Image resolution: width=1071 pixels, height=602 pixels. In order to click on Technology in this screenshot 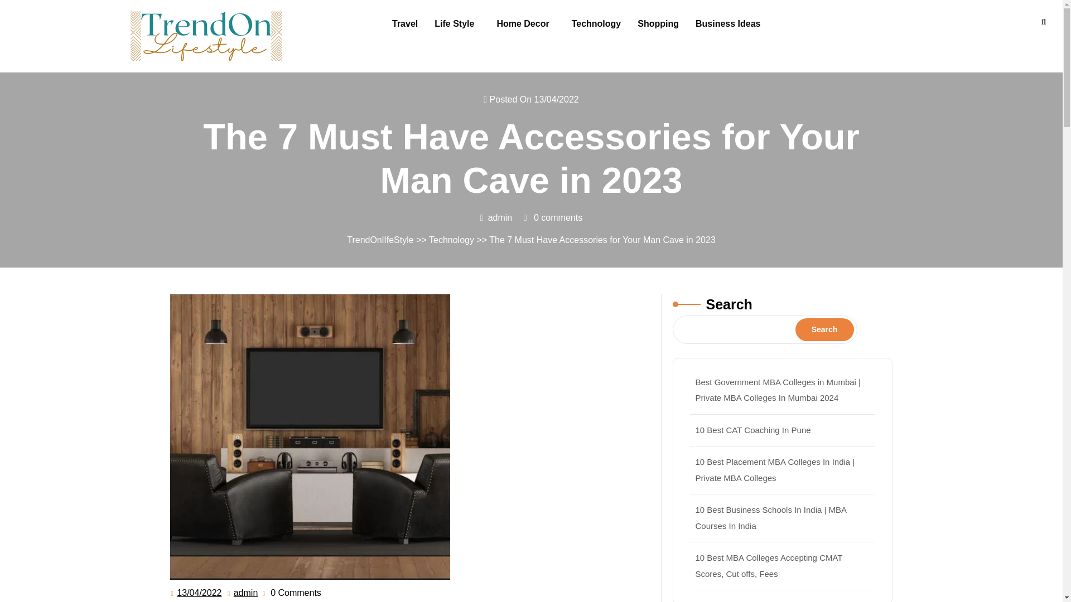, I will do `click(452, 240)`.